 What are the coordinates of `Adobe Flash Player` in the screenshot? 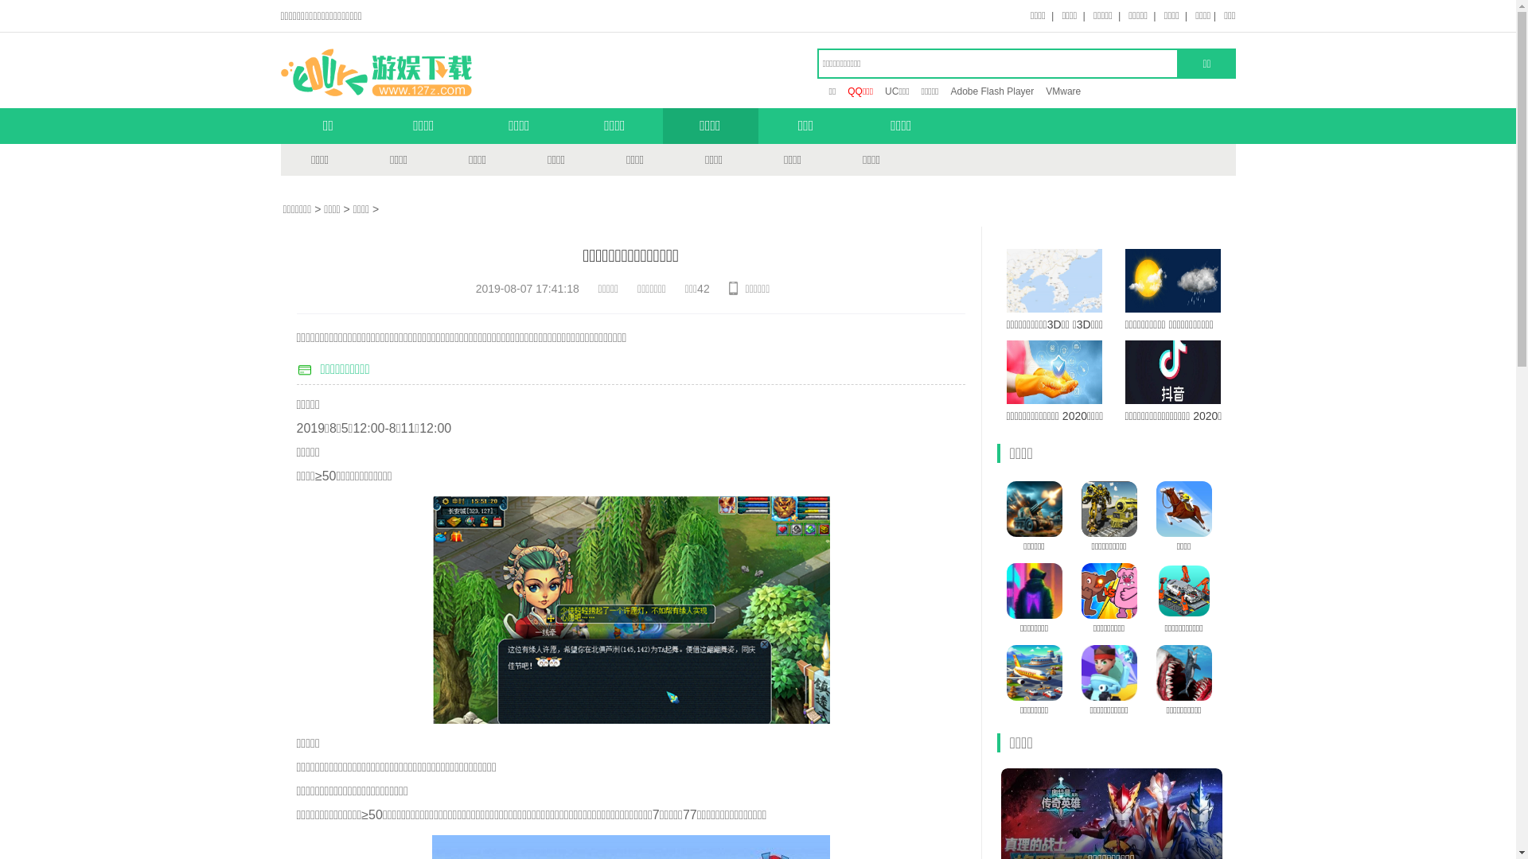 It's located at (992, 91).